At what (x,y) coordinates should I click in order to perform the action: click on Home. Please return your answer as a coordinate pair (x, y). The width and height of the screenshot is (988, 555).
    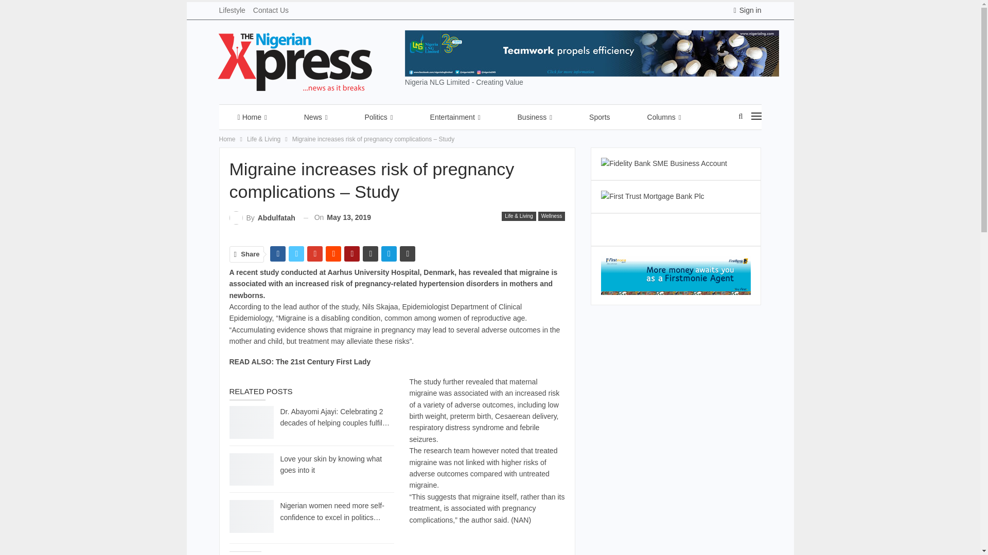
    Looking at the image, I should click on (252, 117).